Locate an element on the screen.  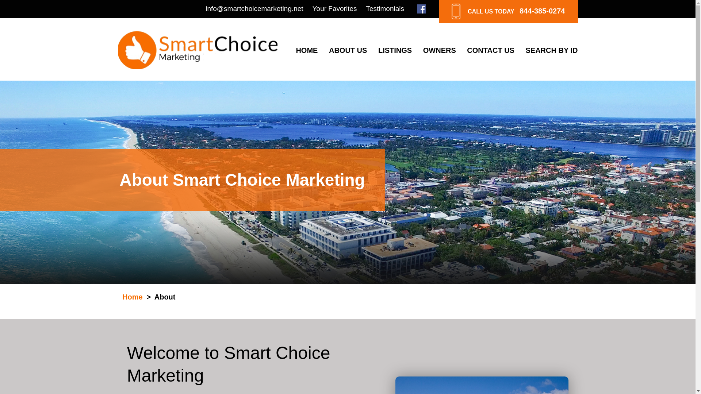
LISTINGS is located at coordinates (395, 50).